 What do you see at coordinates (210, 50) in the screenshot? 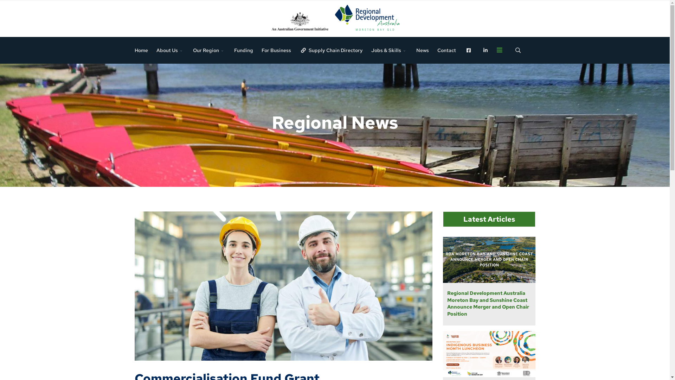
I see `Our Region` at bounding box center [210, 50].